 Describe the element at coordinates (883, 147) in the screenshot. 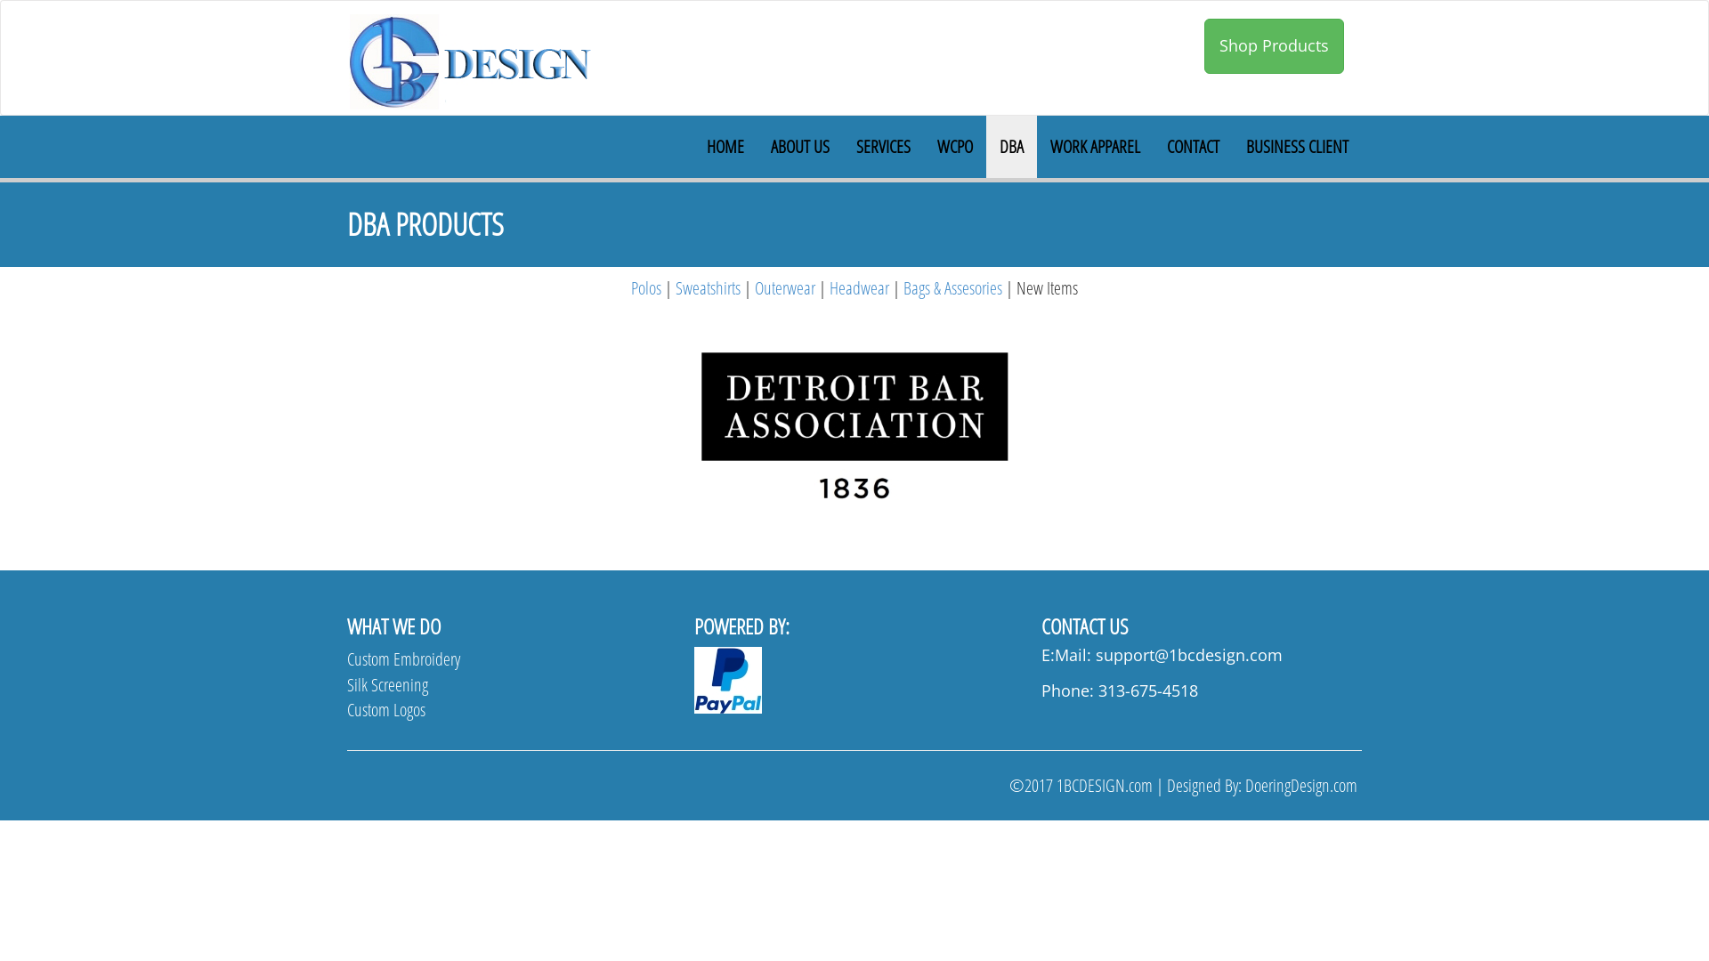

I see `SERVICES` at that location.